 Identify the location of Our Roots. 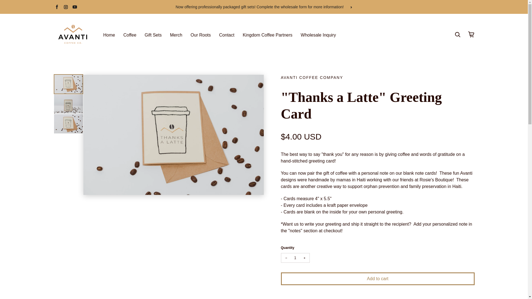
(201, 35).